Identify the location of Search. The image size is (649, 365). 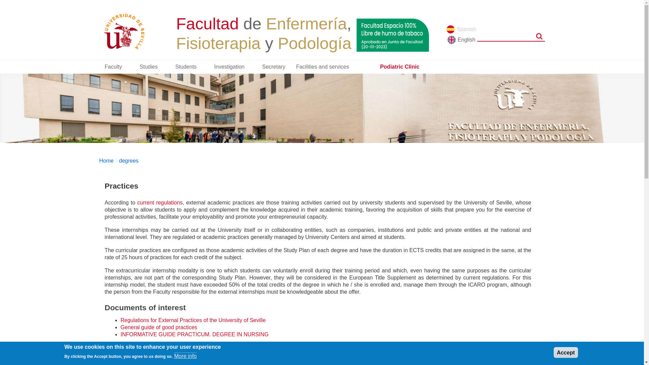
(539, 36).